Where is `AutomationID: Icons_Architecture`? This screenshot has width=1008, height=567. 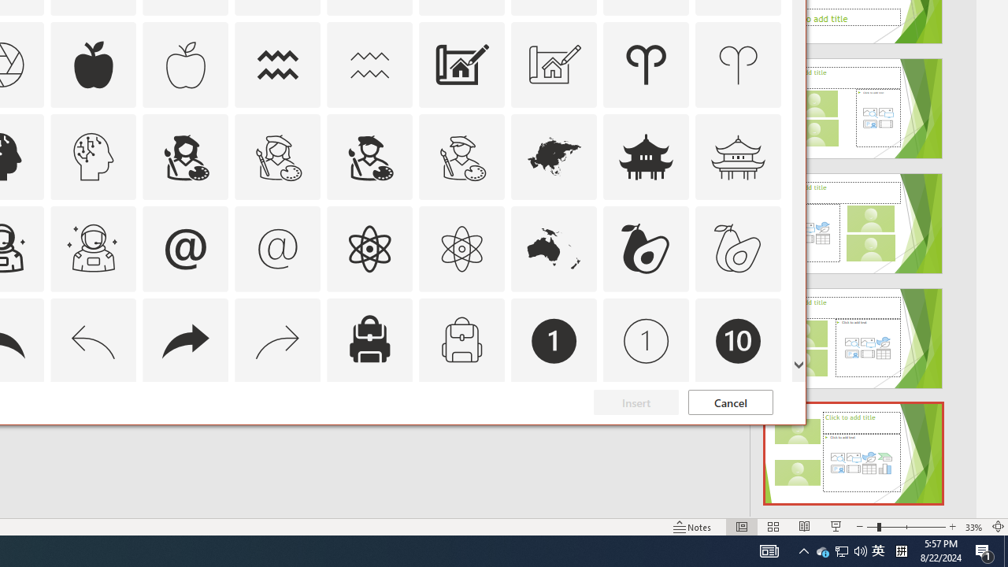 AutomationID: Icons_Architecture is located at coordinates (461, 65).